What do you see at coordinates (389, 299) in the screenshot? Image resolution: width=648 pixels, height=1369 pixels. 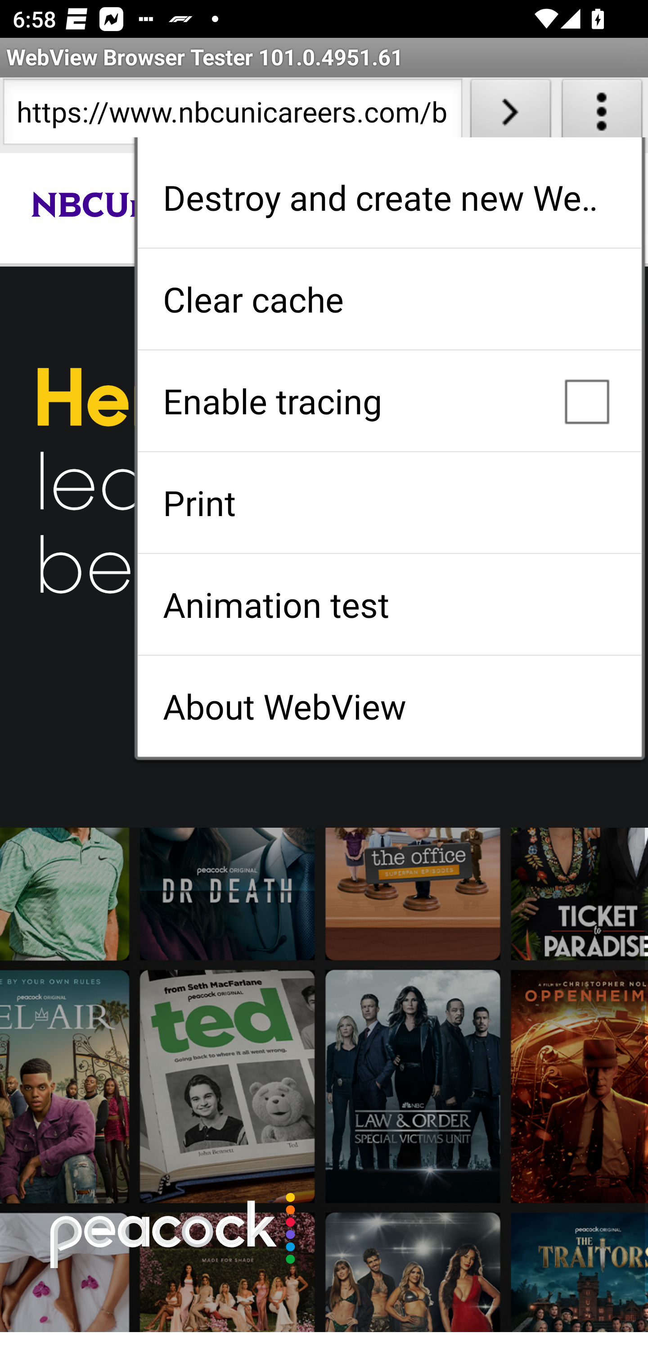 I see `Clear cache` at bounding box center [389, 299].